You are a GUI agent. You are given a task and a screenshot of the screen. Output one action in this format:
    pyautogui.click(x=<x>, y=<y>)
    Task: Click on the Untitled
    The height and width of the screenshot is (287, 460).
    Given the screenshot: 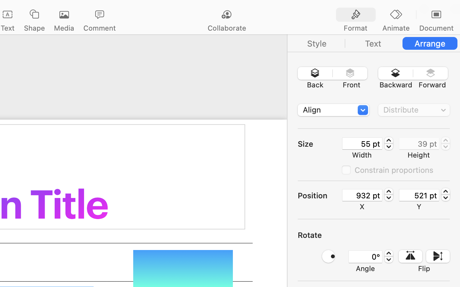 What is the action you would take?
    pyautogui.click(x=27, y=8)
    